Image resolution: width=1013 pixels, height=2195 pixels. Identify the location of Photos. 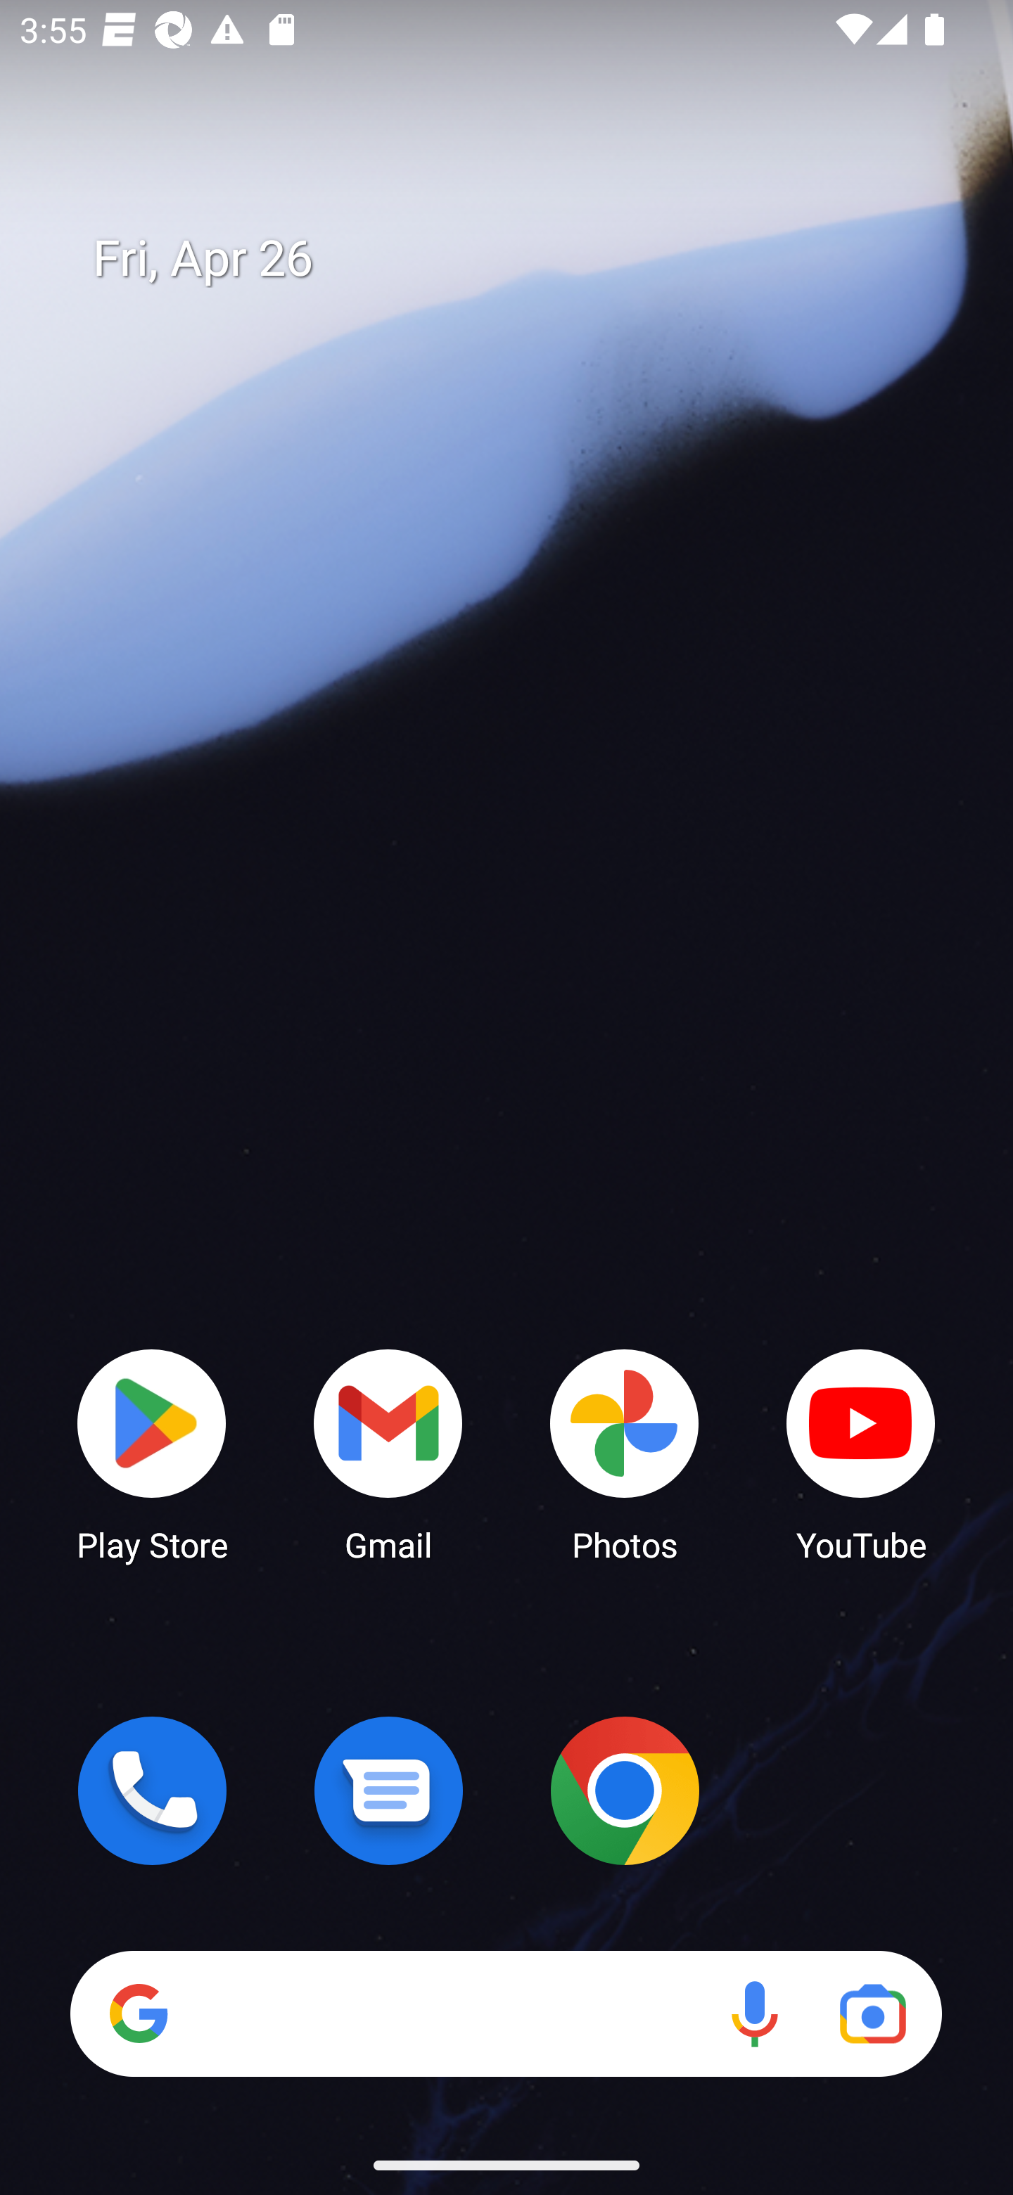
(625, 1453).